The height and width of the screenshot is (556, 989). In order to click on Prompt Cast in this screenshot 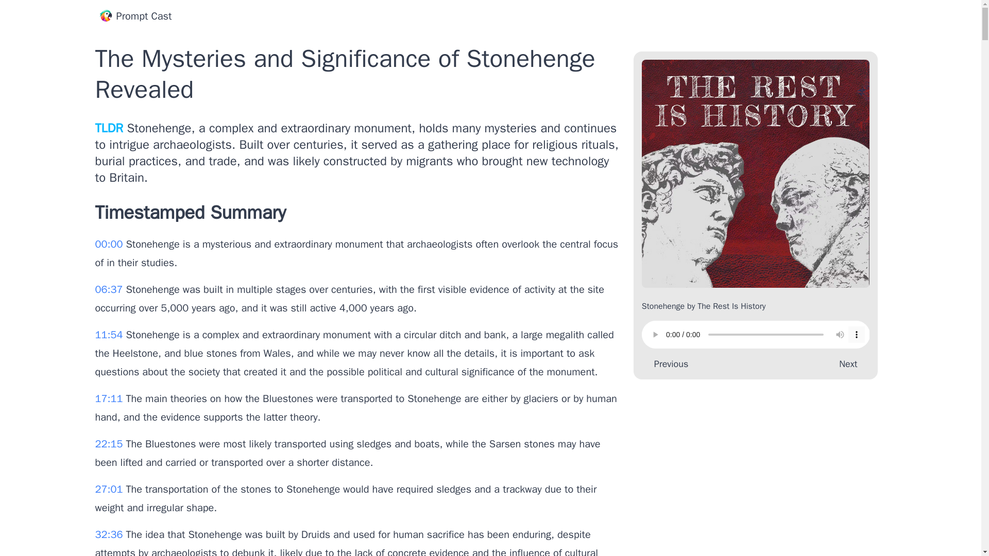, I will do `click(135, 16)`.